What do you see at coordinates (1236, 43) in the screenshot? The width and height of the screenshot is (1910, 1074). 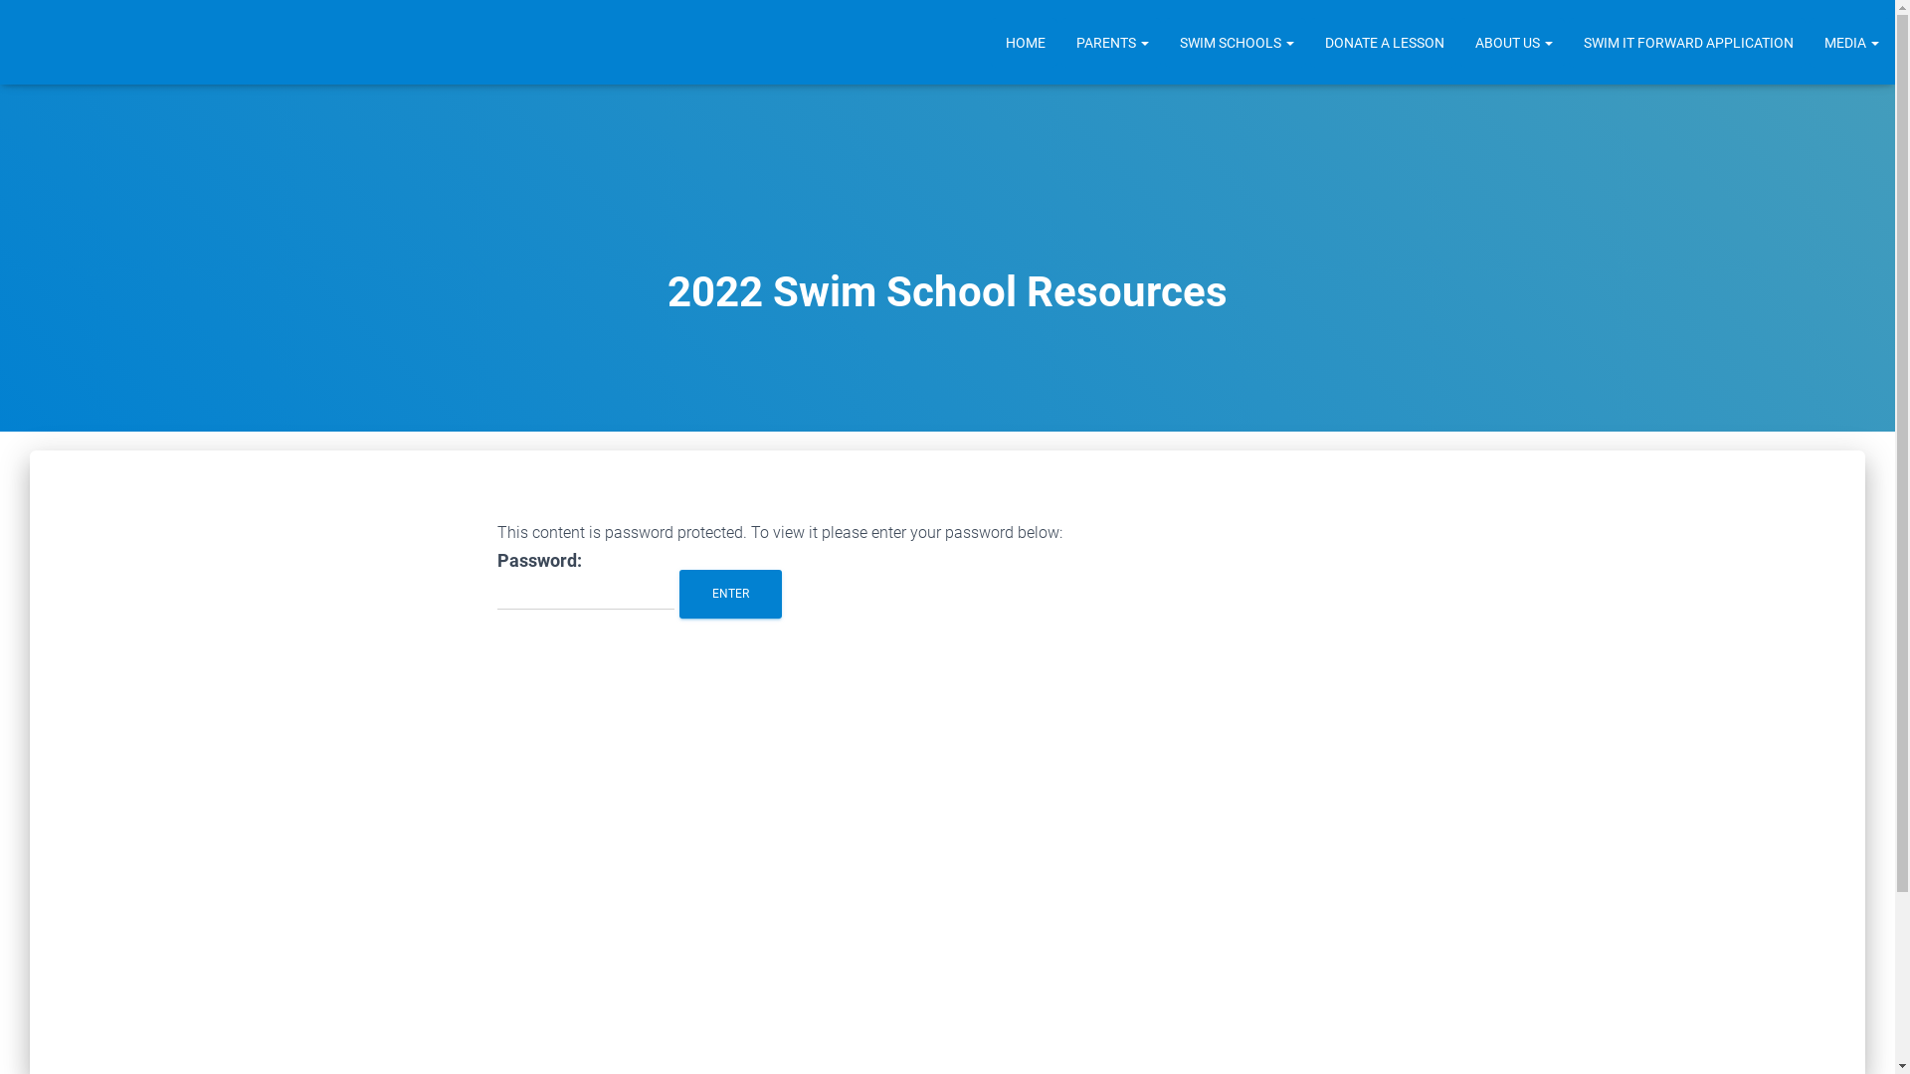 I see `SWIM SCHOOLS` at bounding box center [1236, 43].